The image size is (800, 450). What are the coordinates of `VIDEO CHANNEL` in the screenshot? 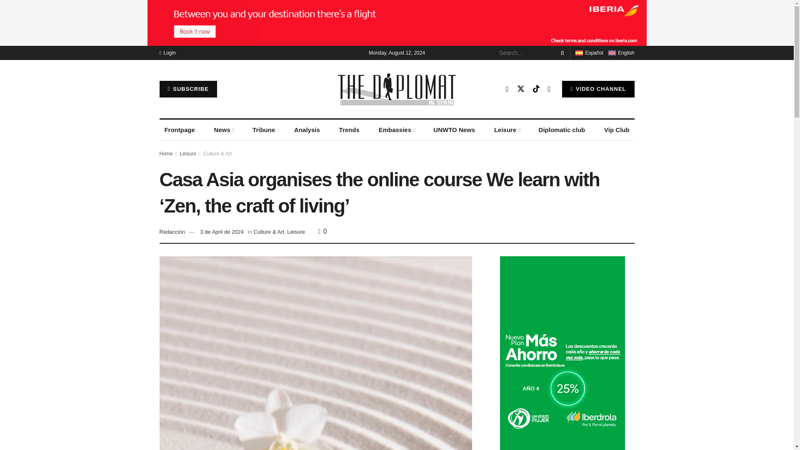 It's located at (598, 89).